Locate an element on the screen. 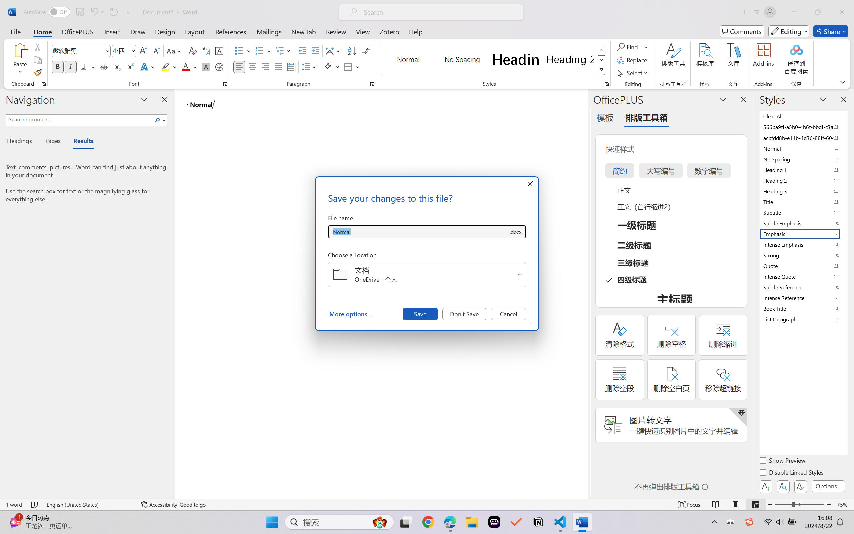  Poe is located at coordinates (494, 522).